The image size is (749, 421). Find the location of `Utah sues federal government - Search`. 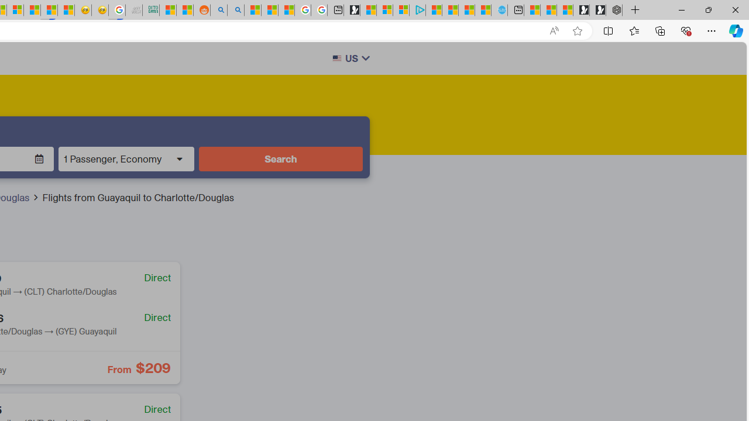

Utah sues federal government - Search is located at coordinates (236, 11).